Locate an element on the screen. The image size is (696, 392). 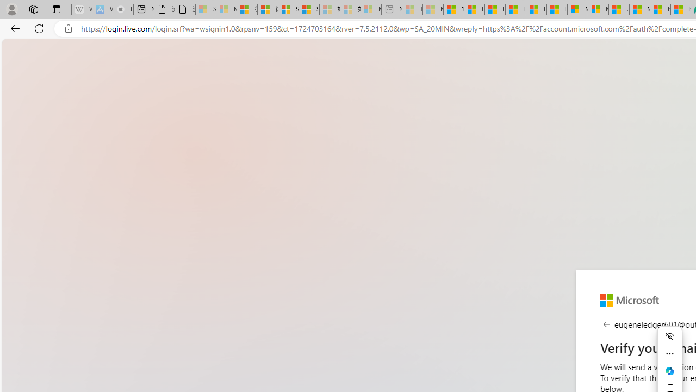
Food and Drink - MSN is located at coordinates (474, 10).